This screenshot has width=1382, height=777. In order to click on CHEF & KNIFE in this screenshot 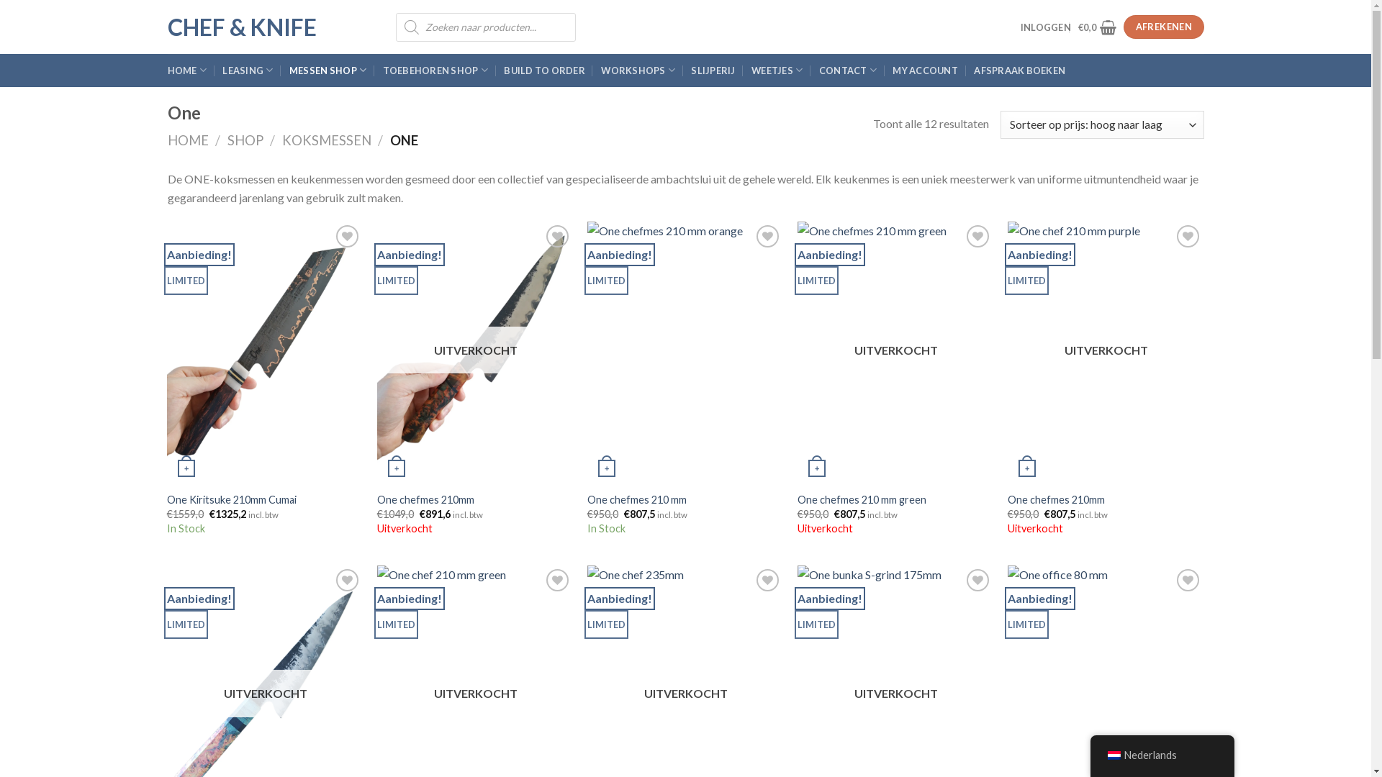, I will do `click(271, 27)`.